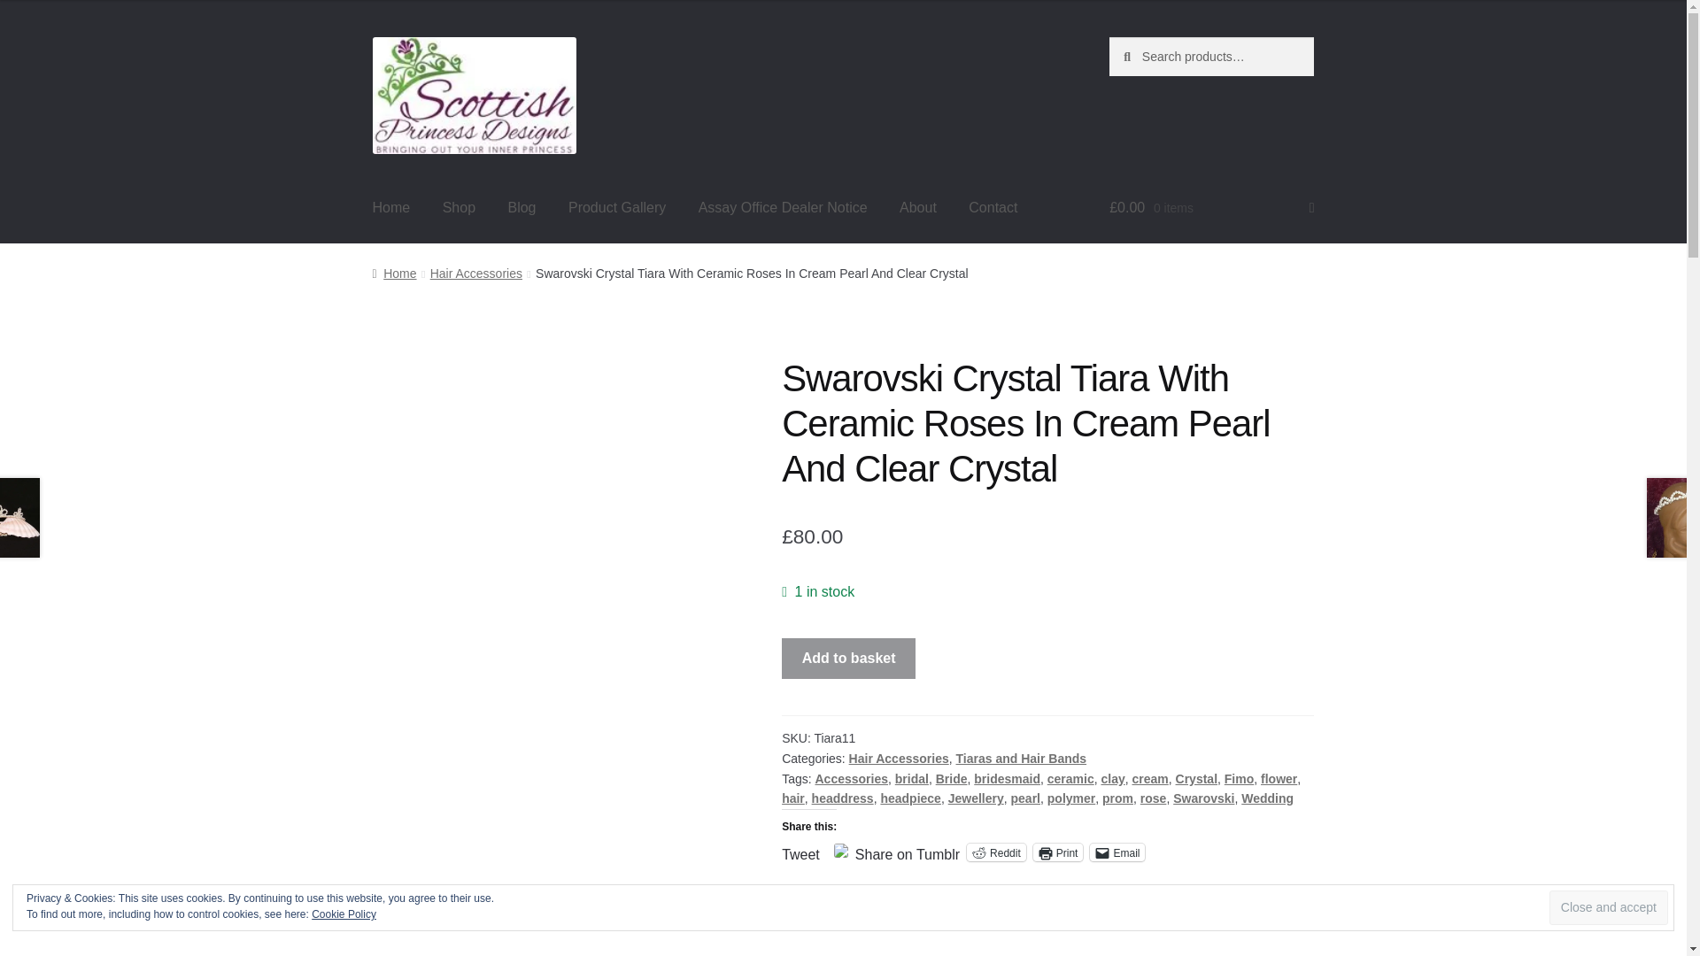  I want to click on Contact, so click(993, 207).